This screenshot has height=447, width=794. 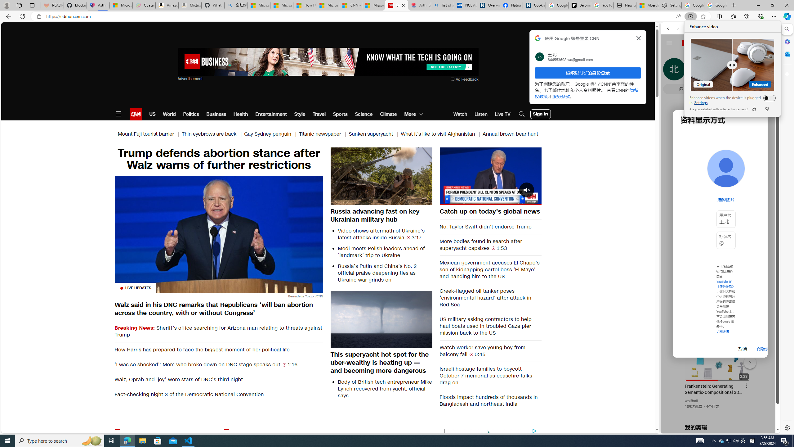 I want to click on Pause, so click(x=490, y=176).